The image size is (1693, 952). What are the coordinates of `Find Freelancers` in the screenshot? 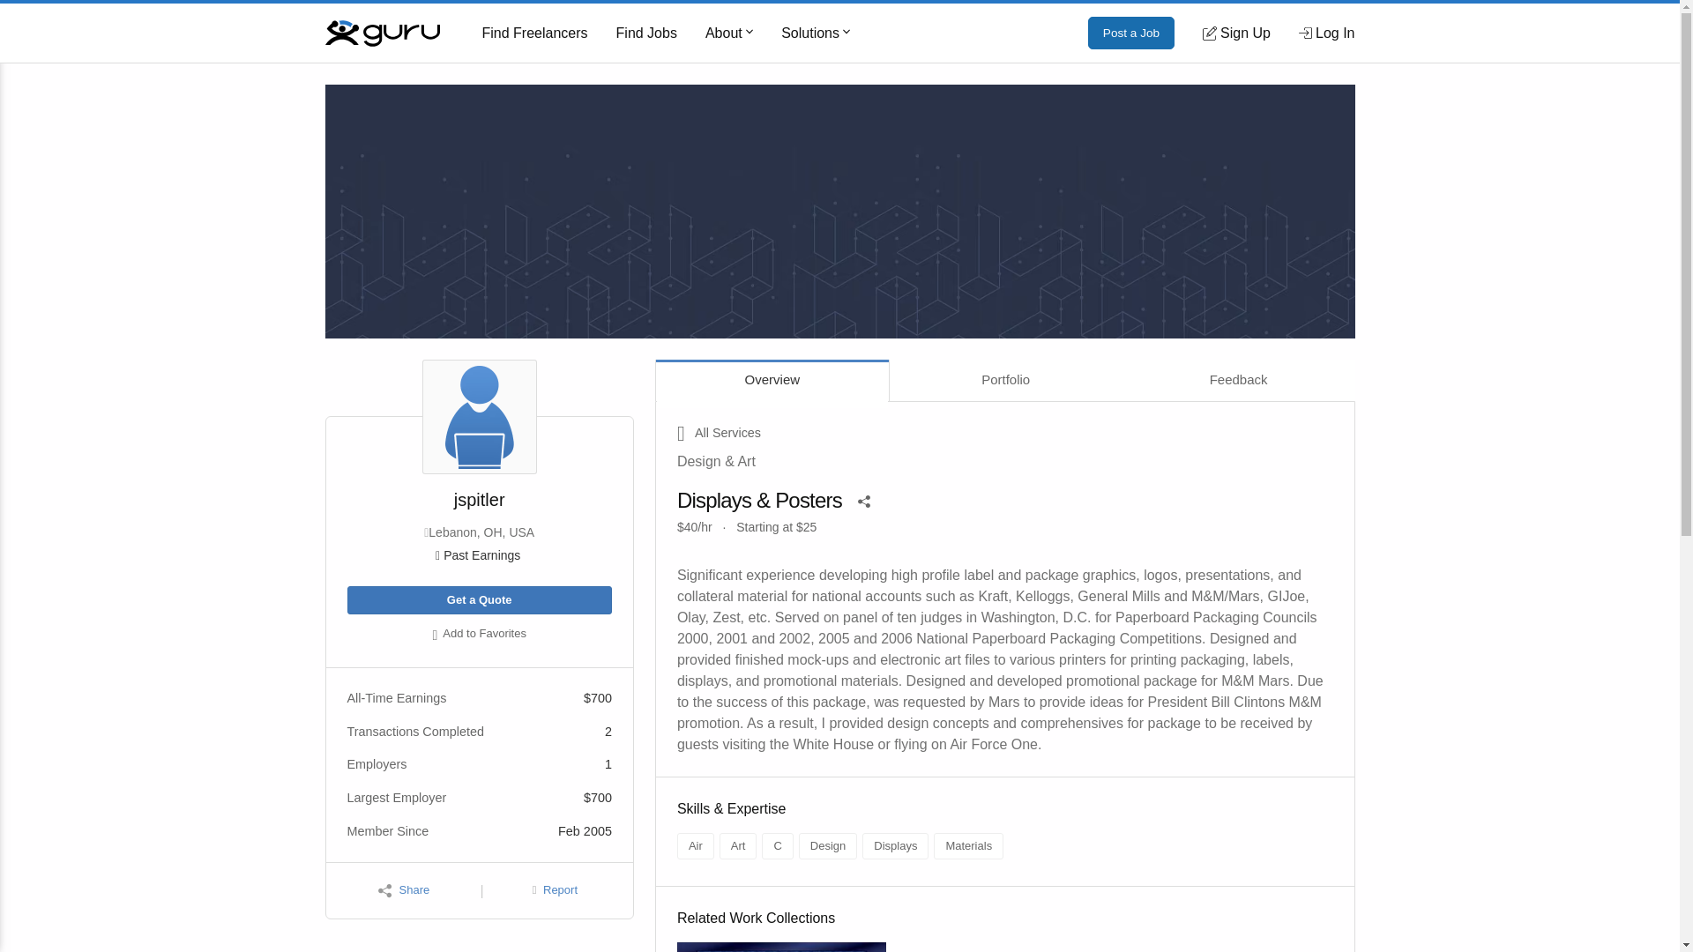 It's located at (534, 33).